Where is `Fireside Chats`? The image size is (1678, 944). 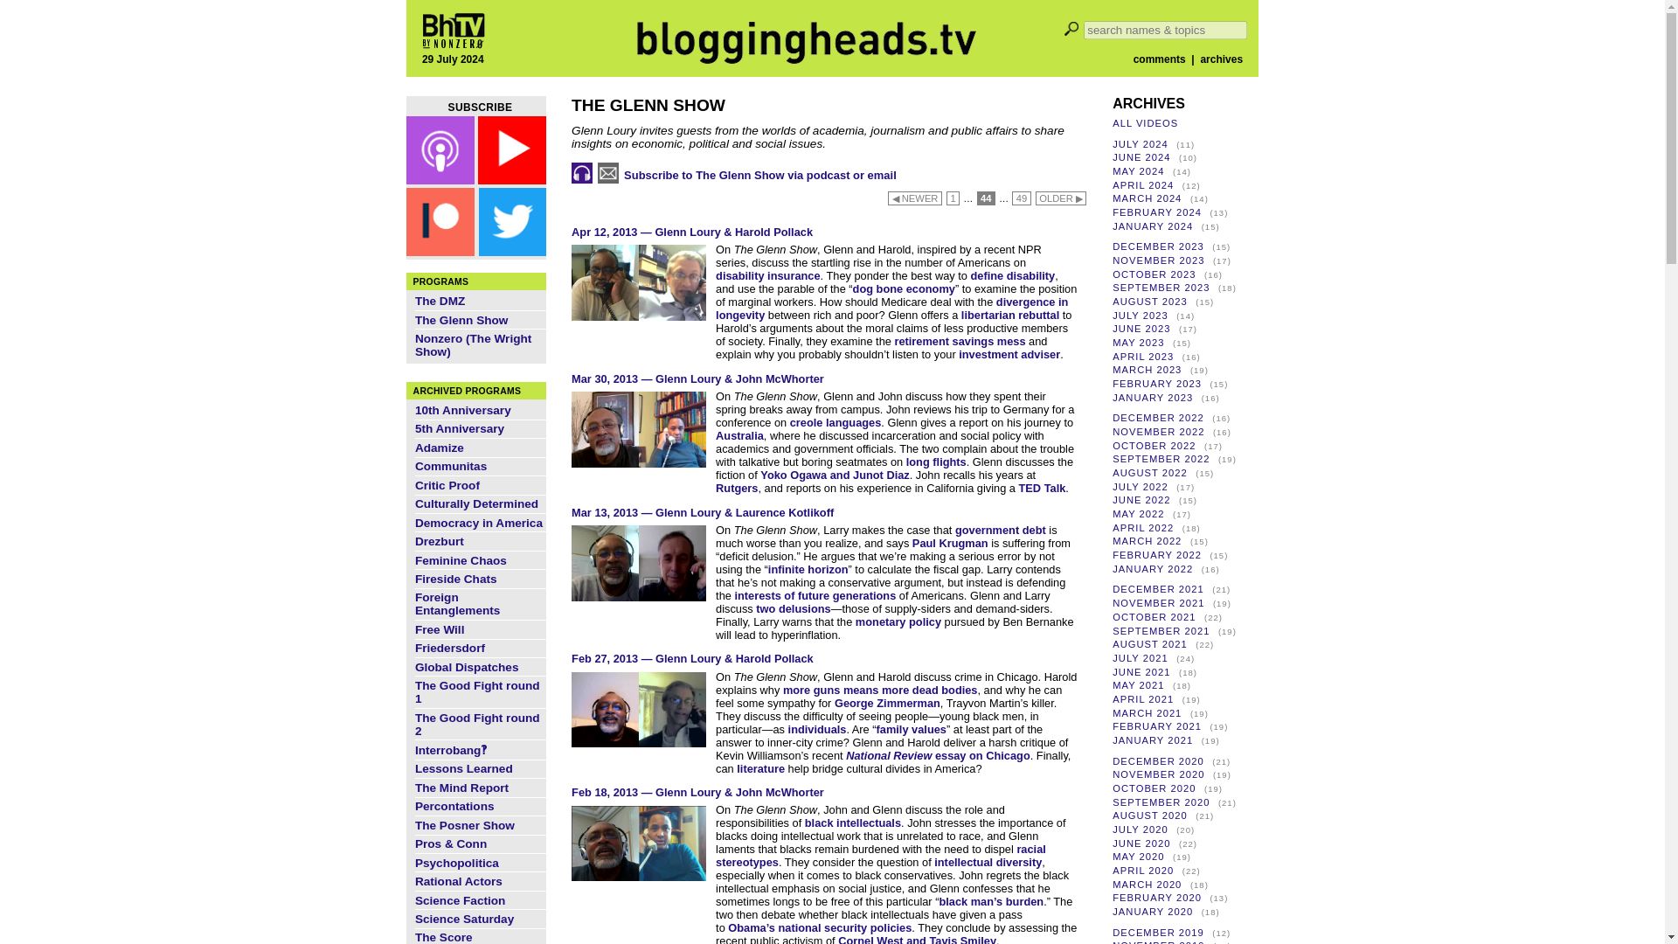
Fireside Chats is located at coordinates (455, 579).